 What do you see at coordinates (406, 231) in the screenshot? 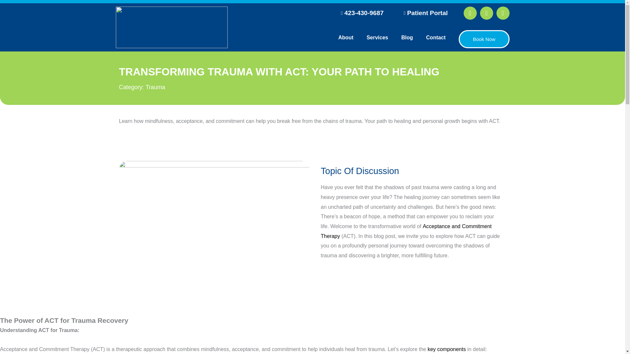
I see `Acceptance and Commitment Therapy` at bounding box center [406, 231].